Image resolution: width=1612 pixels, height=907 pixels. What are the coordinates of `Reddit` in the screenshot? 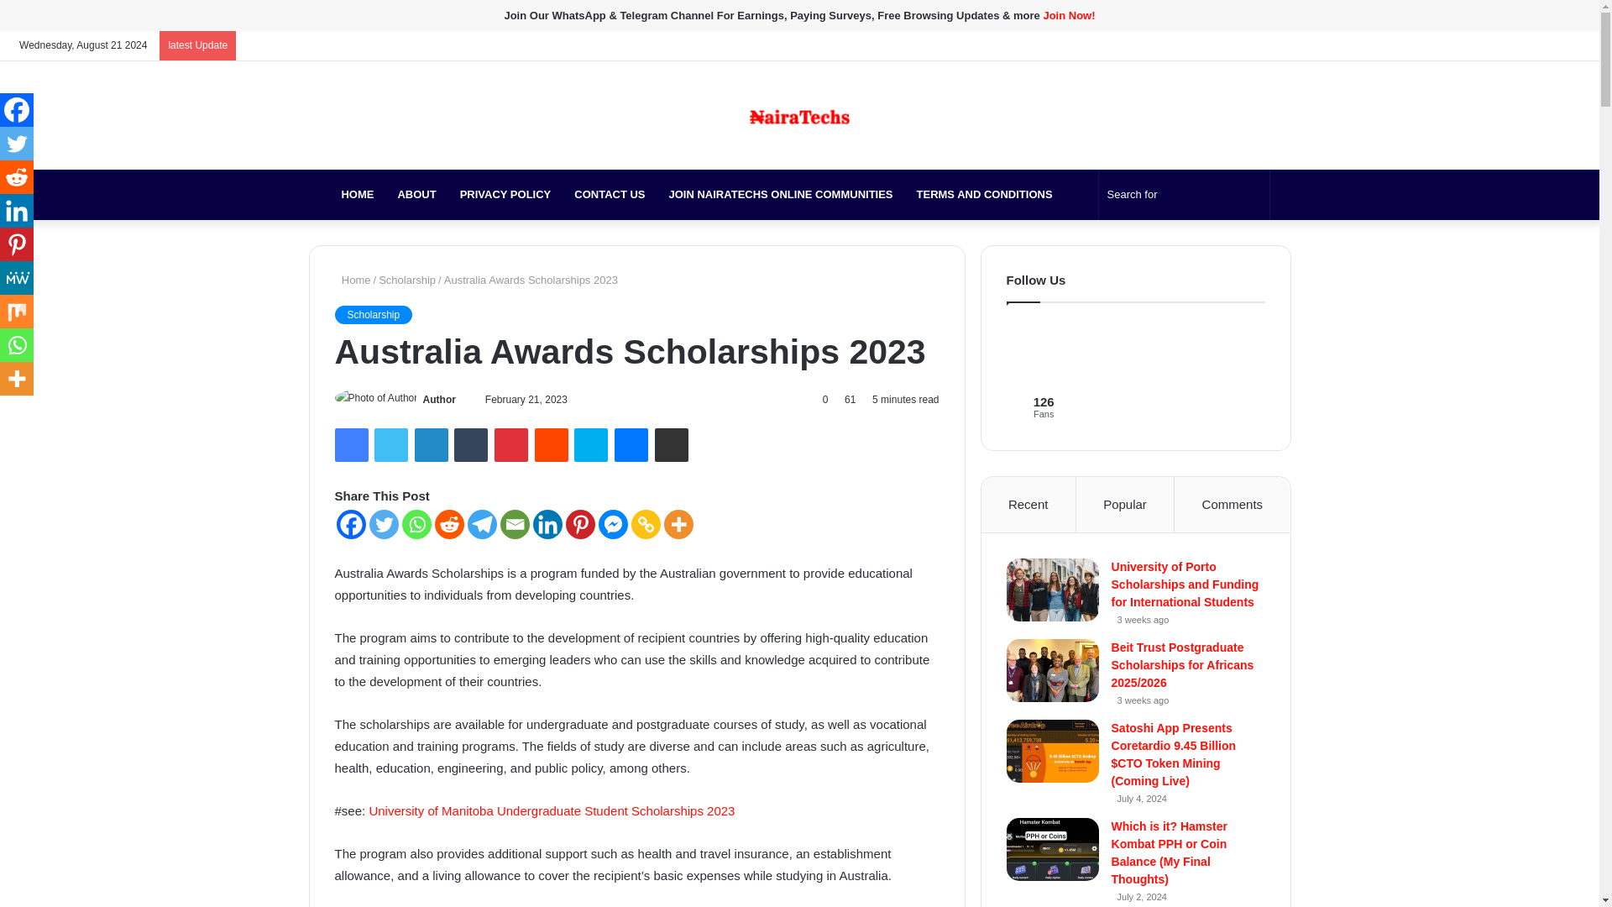 It's located at (552, 444).